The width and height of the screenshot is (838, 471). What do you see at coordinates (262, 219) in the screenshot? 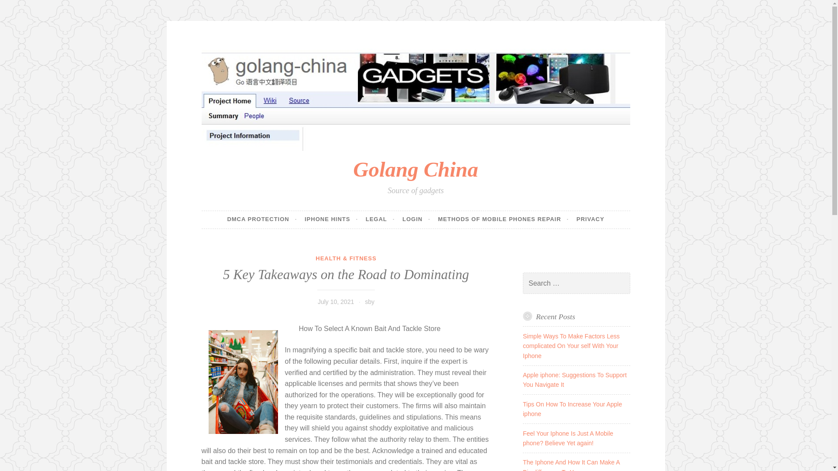
I see `DMCA PROTECTION` at bounding box center [262, 219].